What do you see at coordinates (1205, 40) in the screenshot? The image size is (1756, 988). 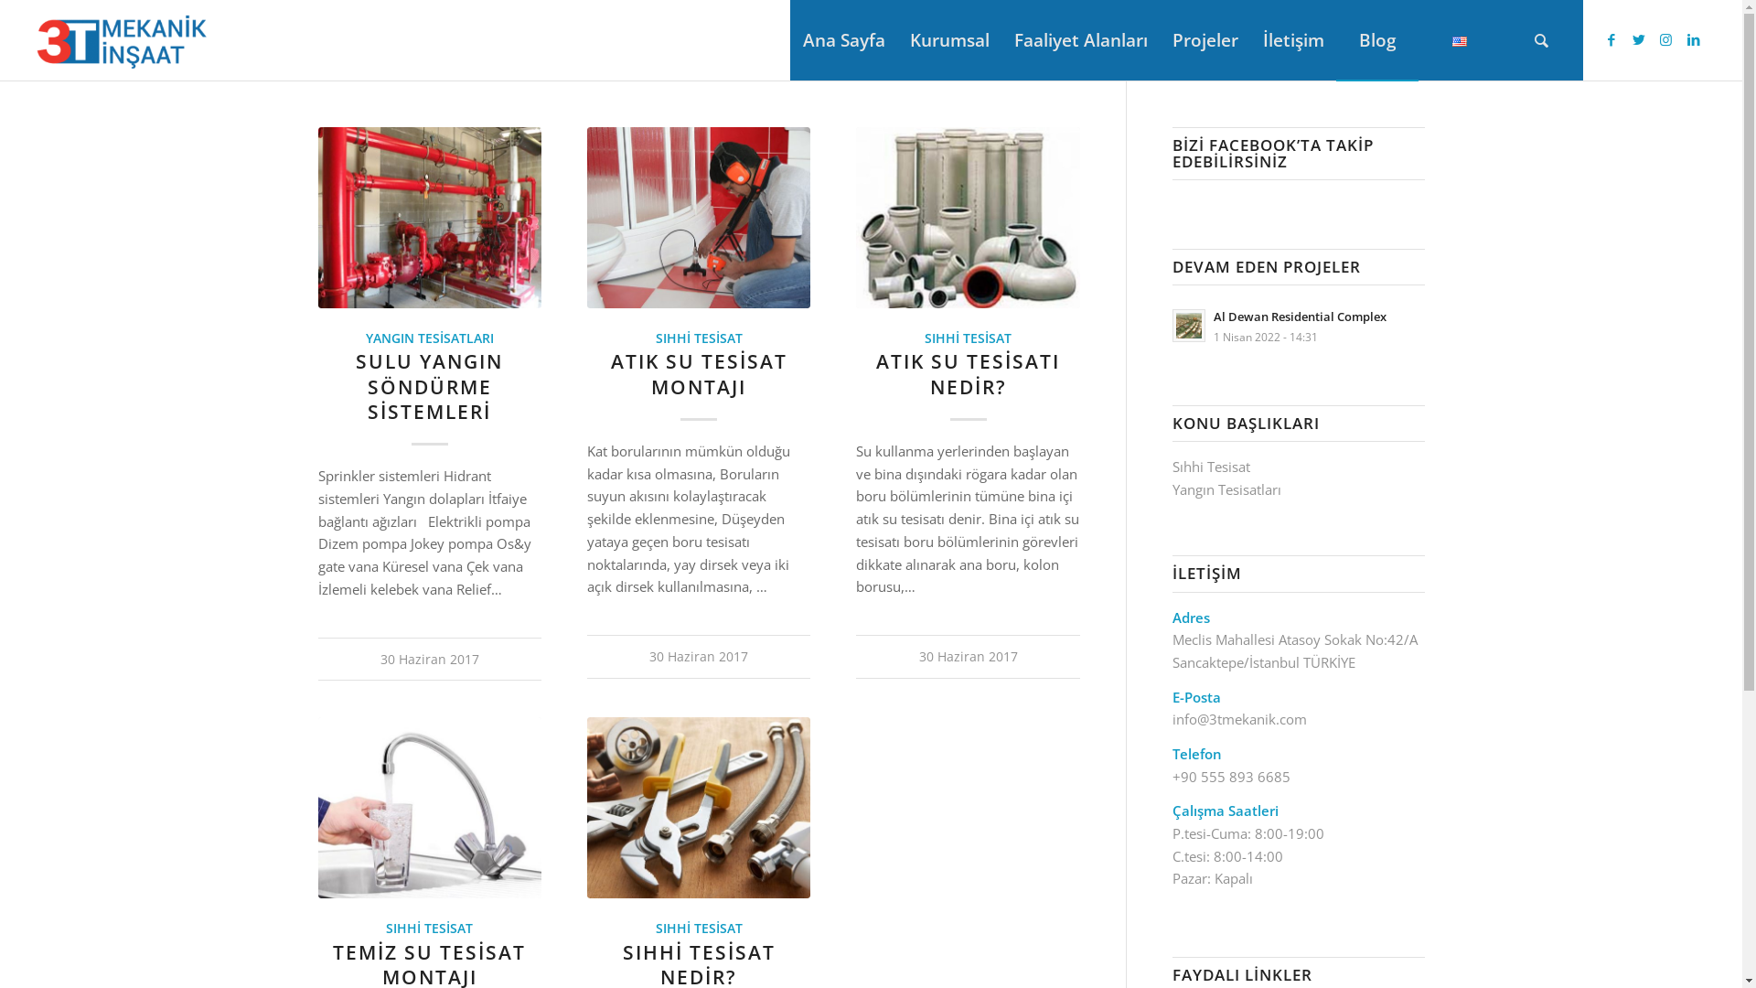 I see `Projeler` at bounding box center [1205, 40].